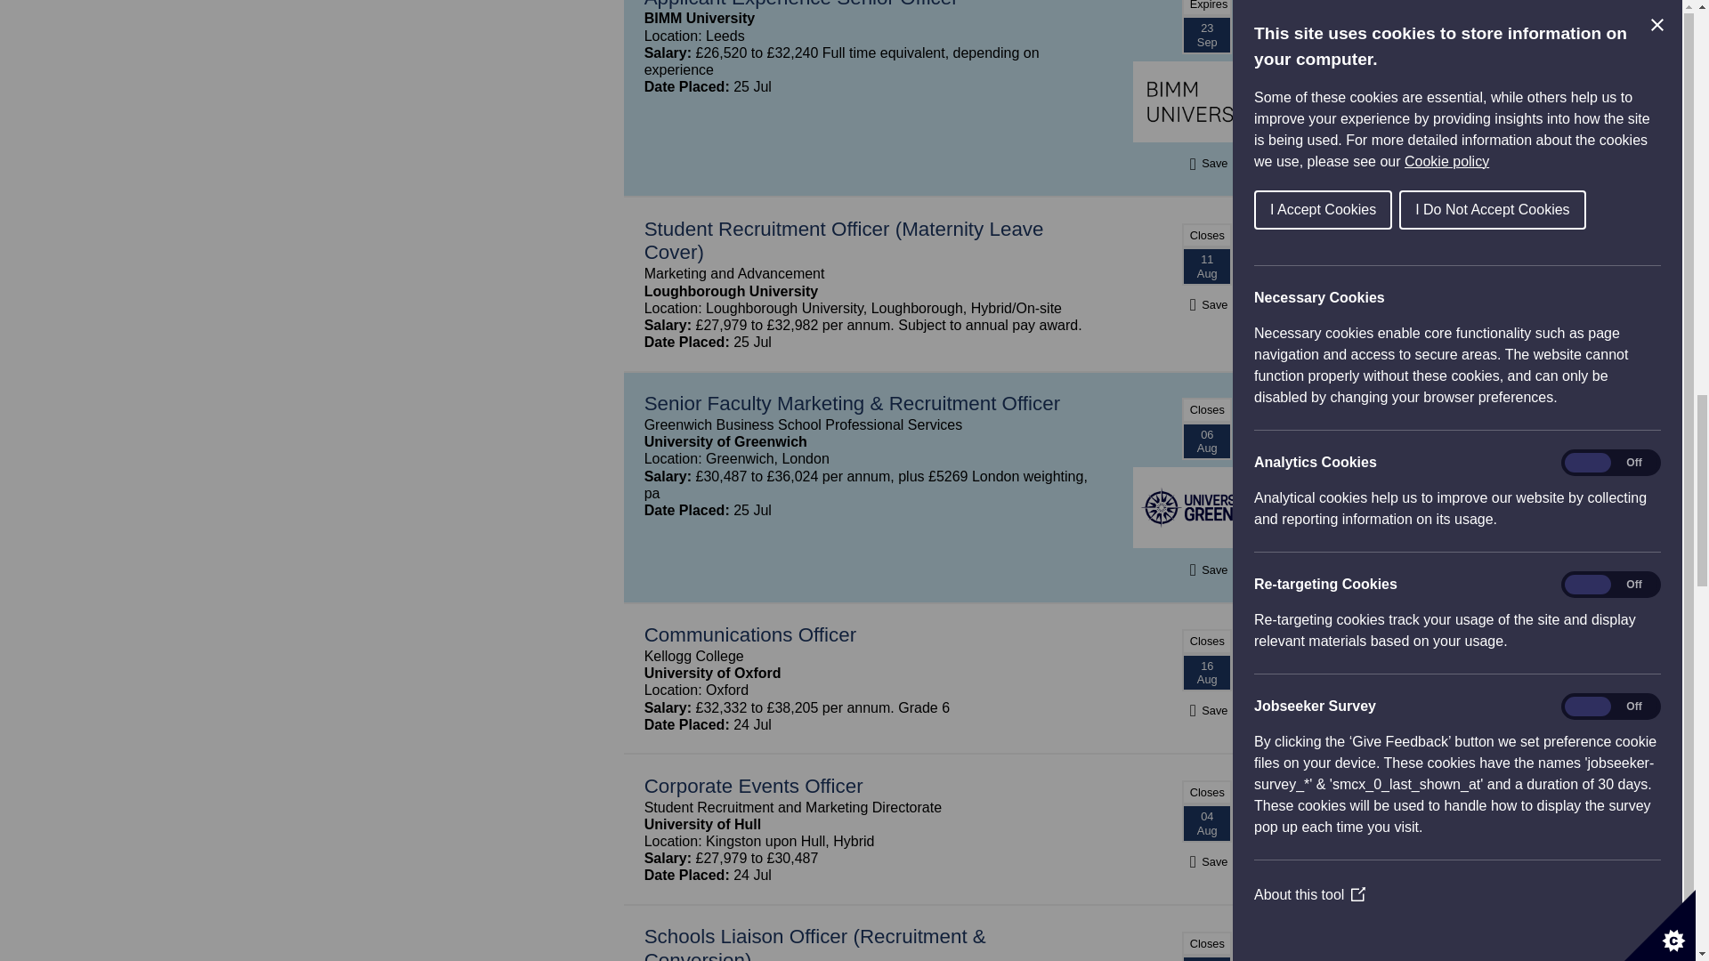 The image size is (1709, 961). I want to click on Save job, so click(1206, 569).